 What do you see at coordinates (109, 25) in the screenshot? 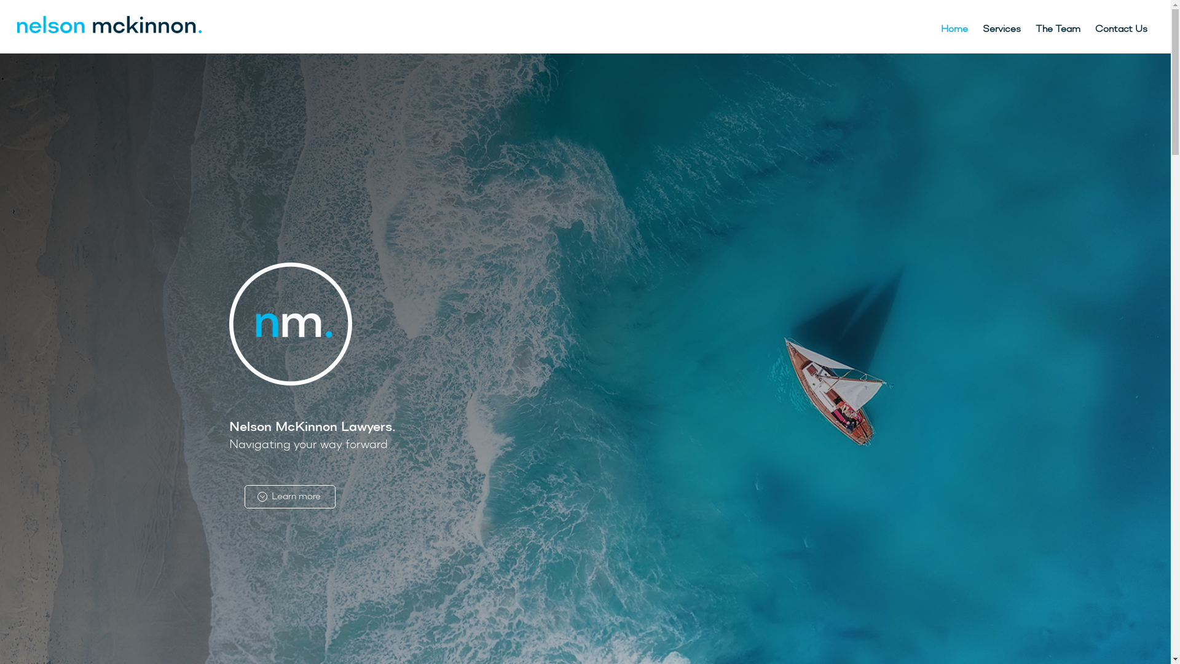
I see `nm logo` at bounding box center [109, 25].